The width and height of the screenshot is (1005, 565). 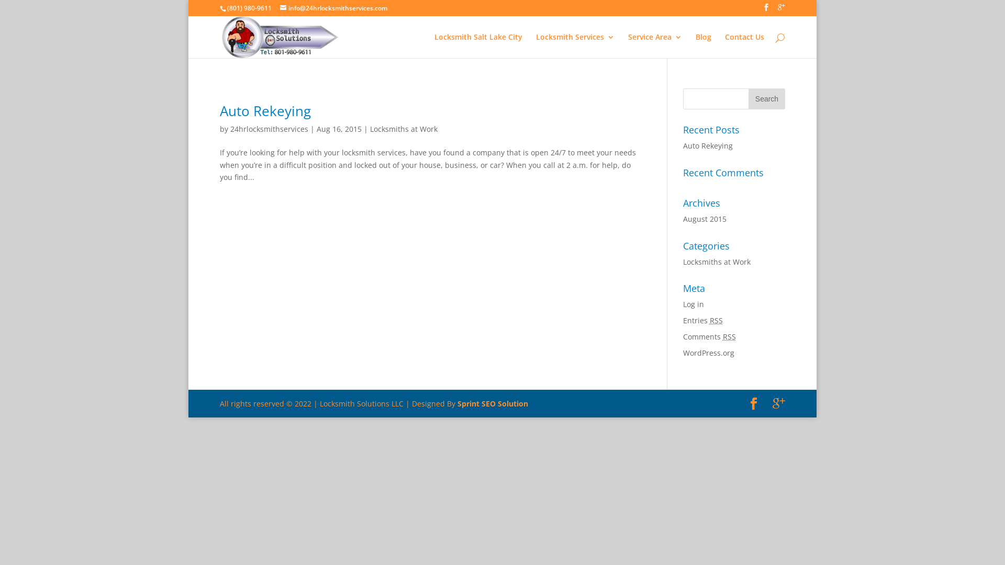 What do you see at coordinates (717, 262) in the screenshot?
I see `Locksmiths at Work` at bounding box center [717, 262].